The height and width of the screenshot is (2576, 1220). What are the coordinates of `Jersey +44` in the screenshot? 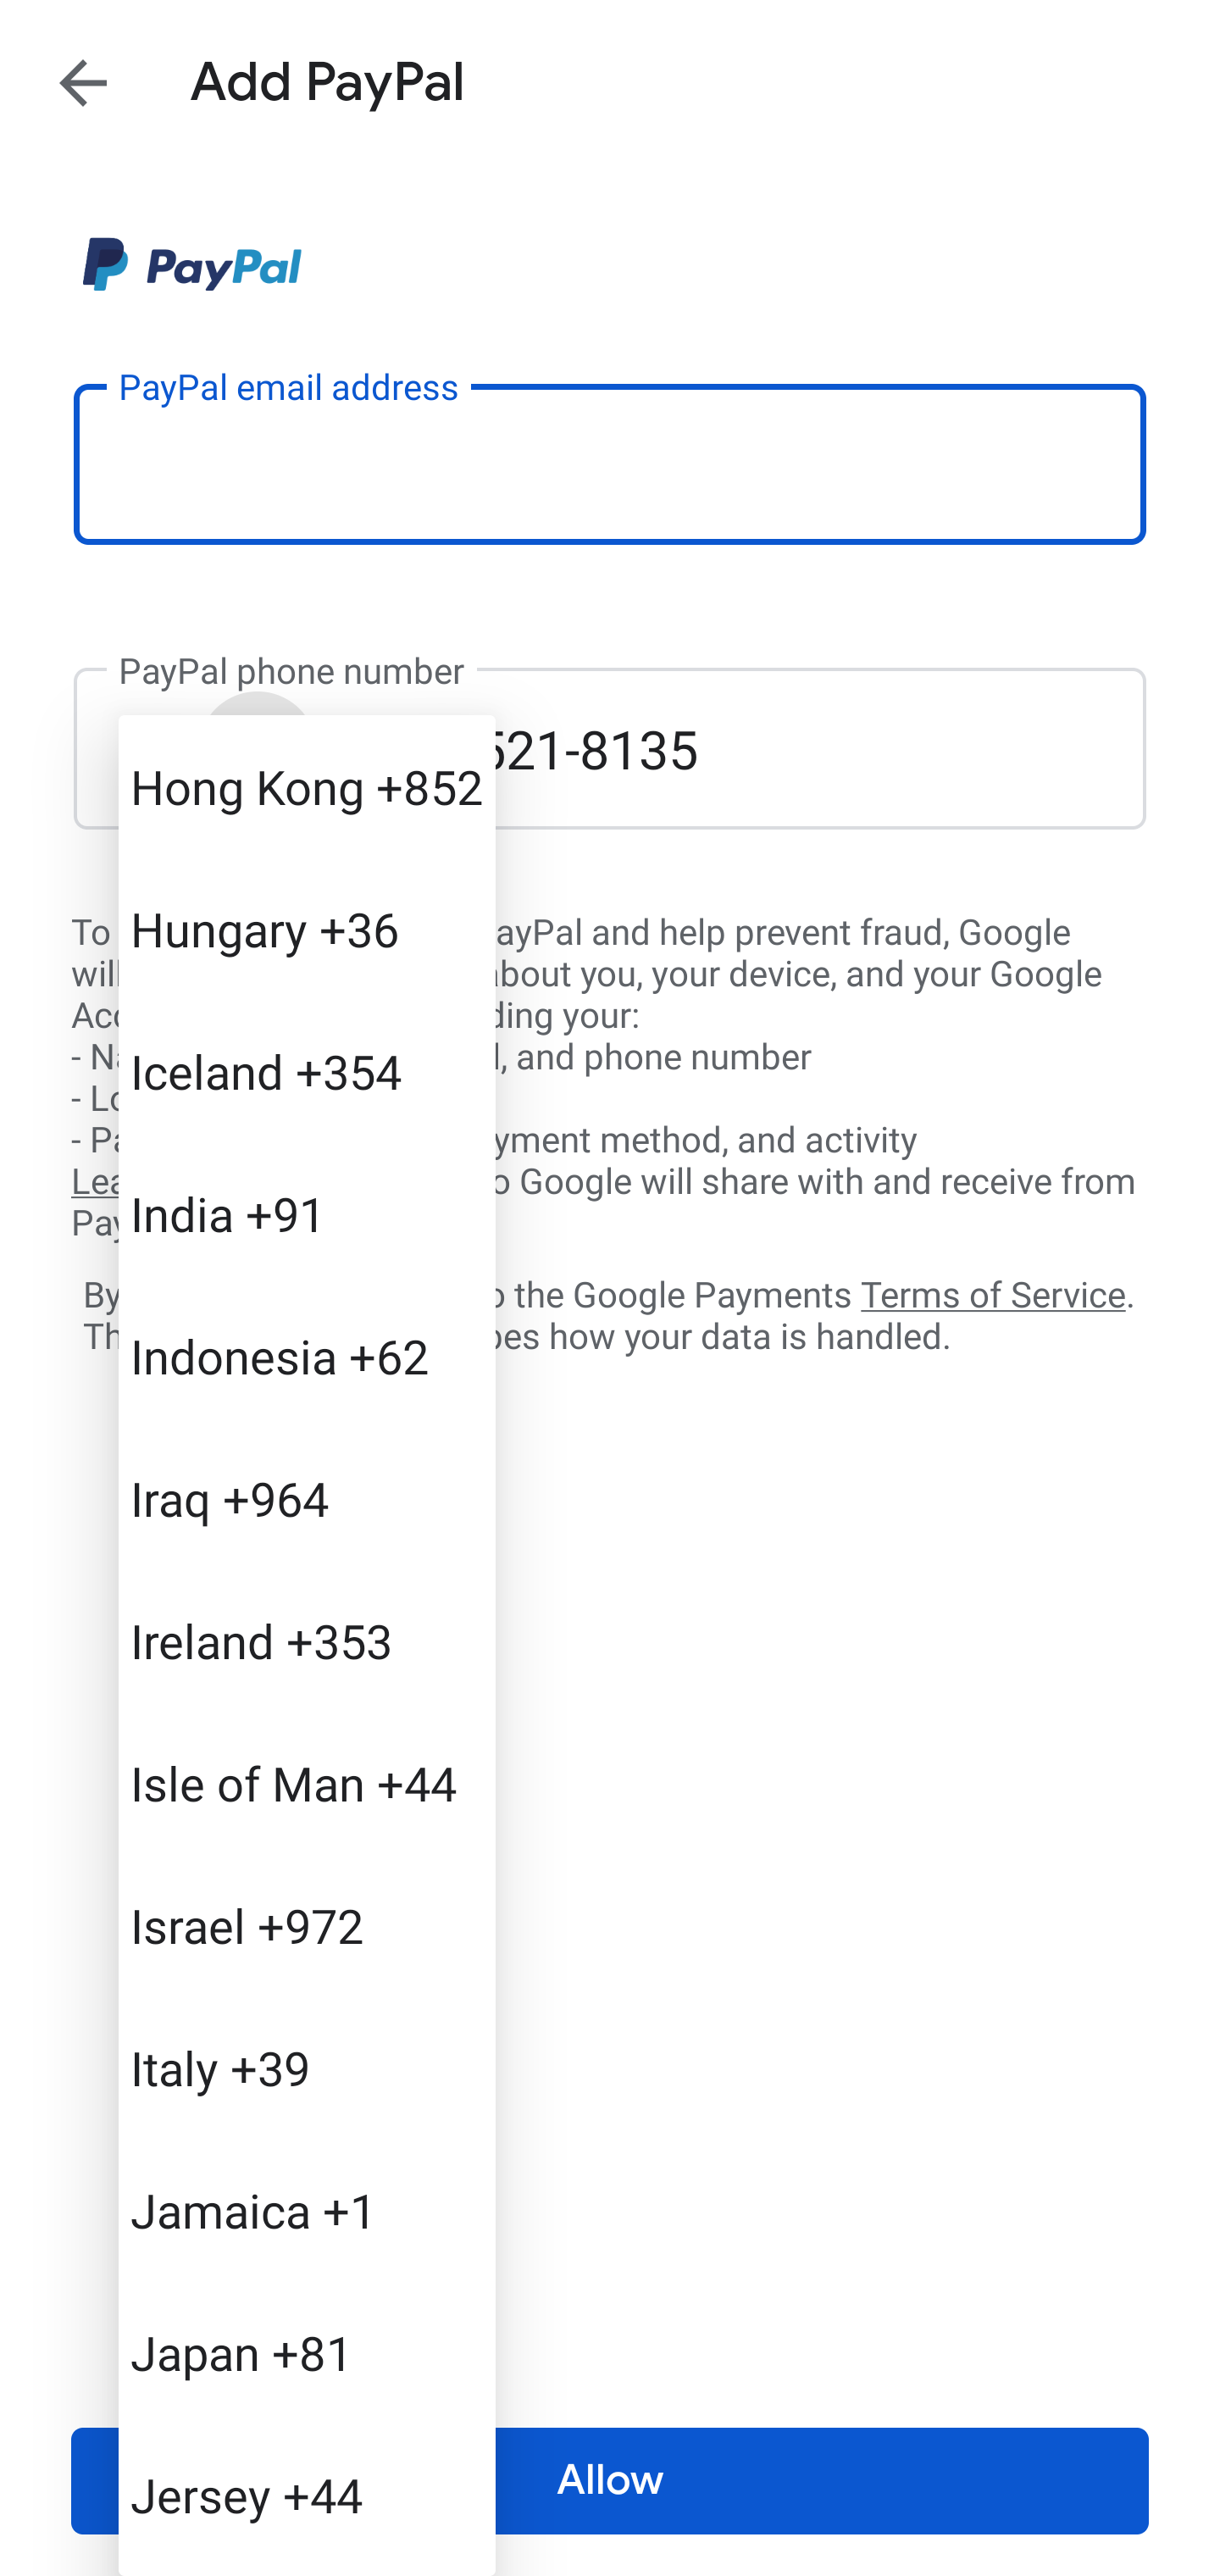 It's located at (307, 2495).